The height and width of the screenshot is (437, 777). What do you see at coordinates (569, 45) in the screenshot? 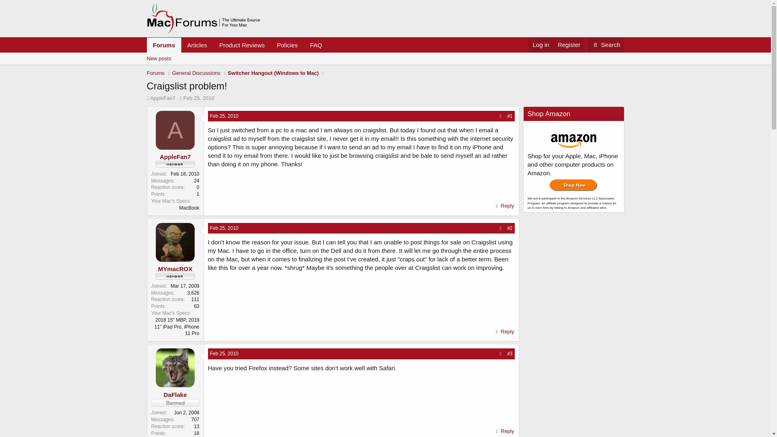
I see `Register` at bounding box center [569, 45].